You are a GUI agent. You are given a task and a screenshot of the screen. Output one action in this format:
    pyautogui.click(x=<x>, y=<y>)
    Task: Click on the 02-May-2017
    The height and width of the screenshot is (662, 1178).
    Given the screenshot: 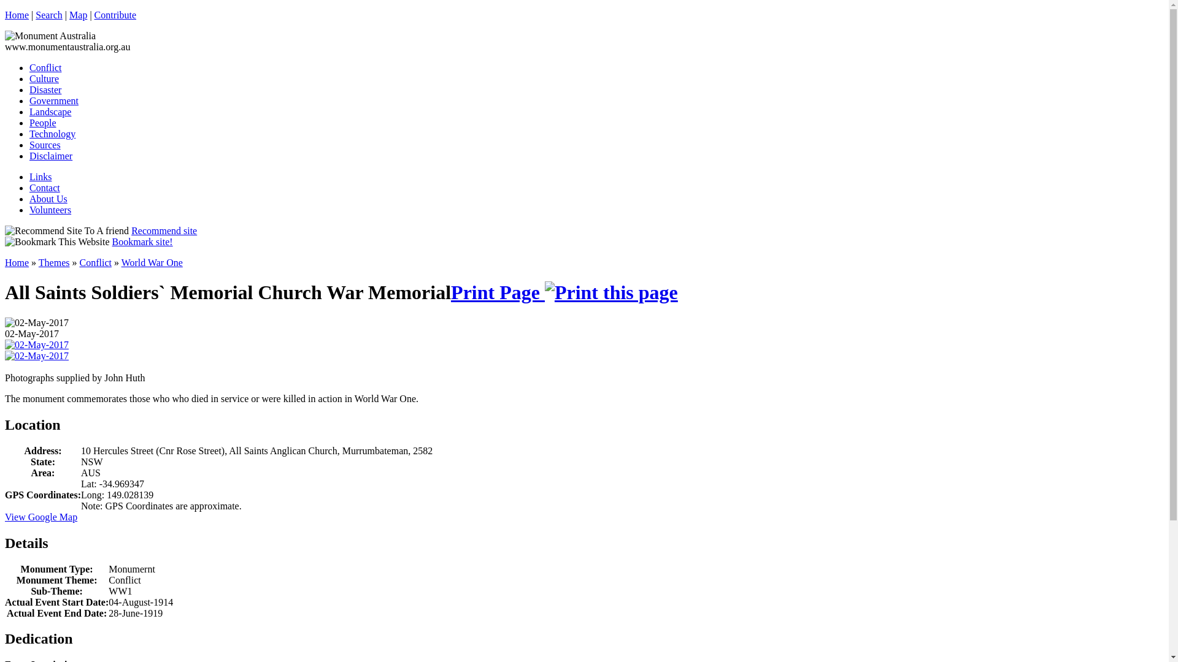 What is the action you would take?
    pyautogui.click(x=37, y=356)
    